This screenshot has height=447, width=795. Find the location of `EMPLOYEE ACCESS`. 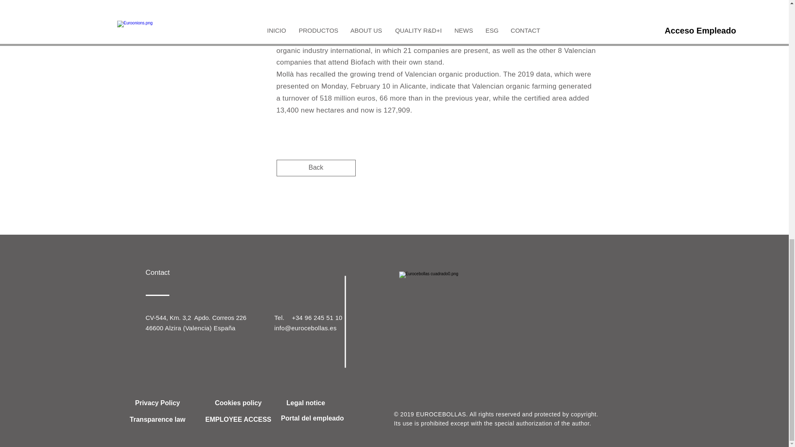

EMPLOYEE ACCESS is located at coordinates (238, 420).